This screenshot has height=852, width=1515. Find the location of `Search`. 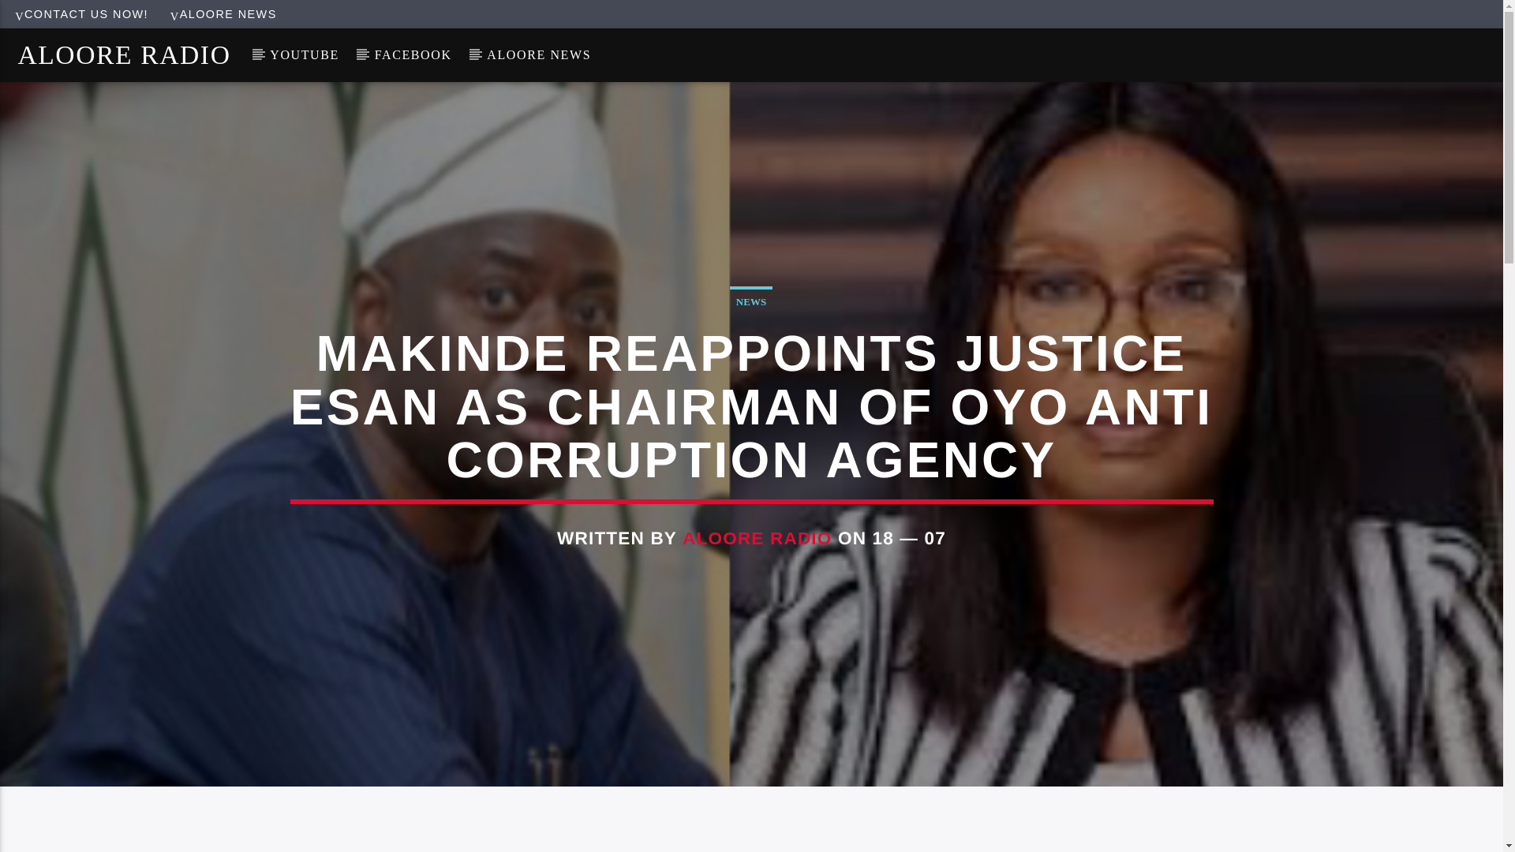

Search is located at coordinates (1253, 107).